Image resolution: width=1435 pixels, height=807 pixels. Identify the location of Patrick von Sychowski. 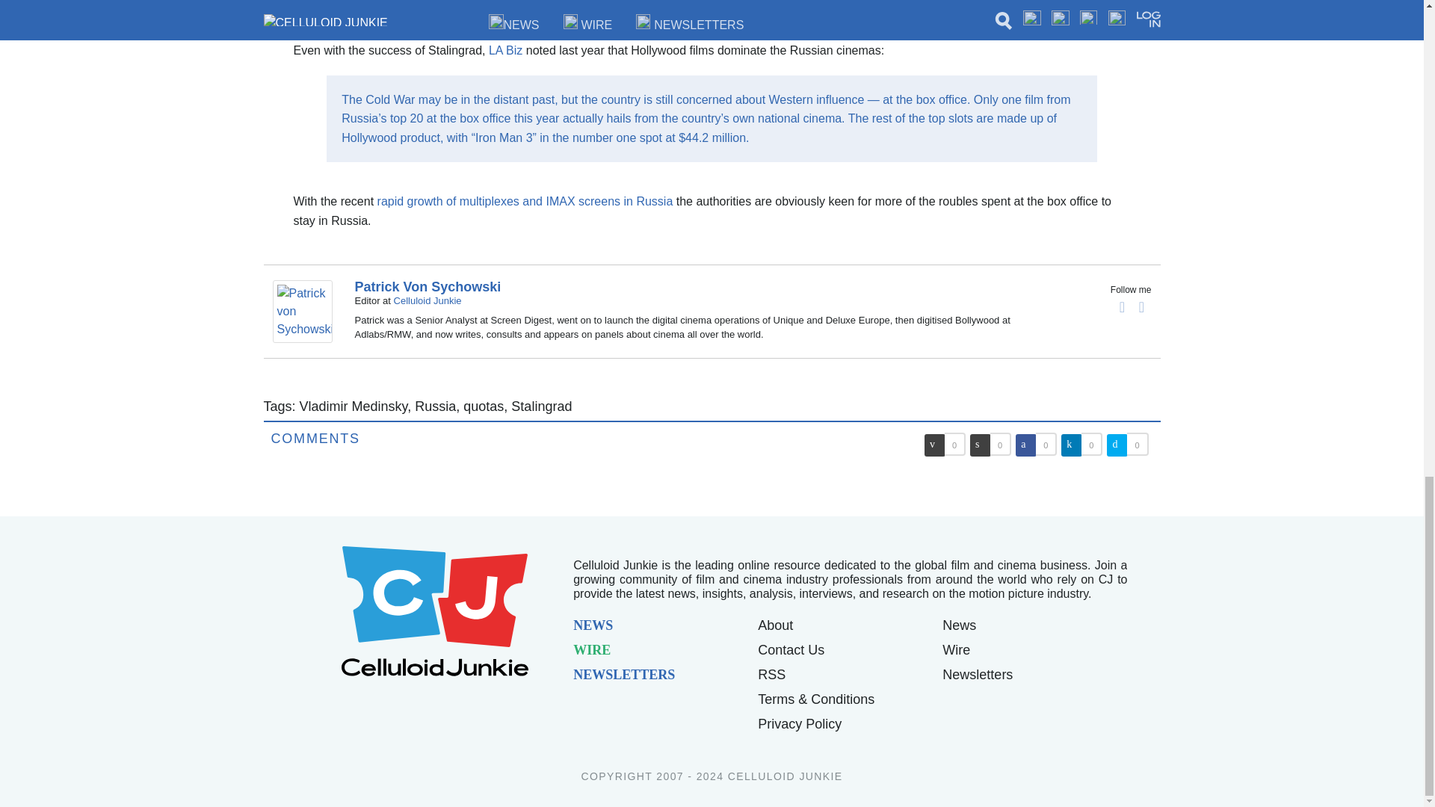
(305, 311).